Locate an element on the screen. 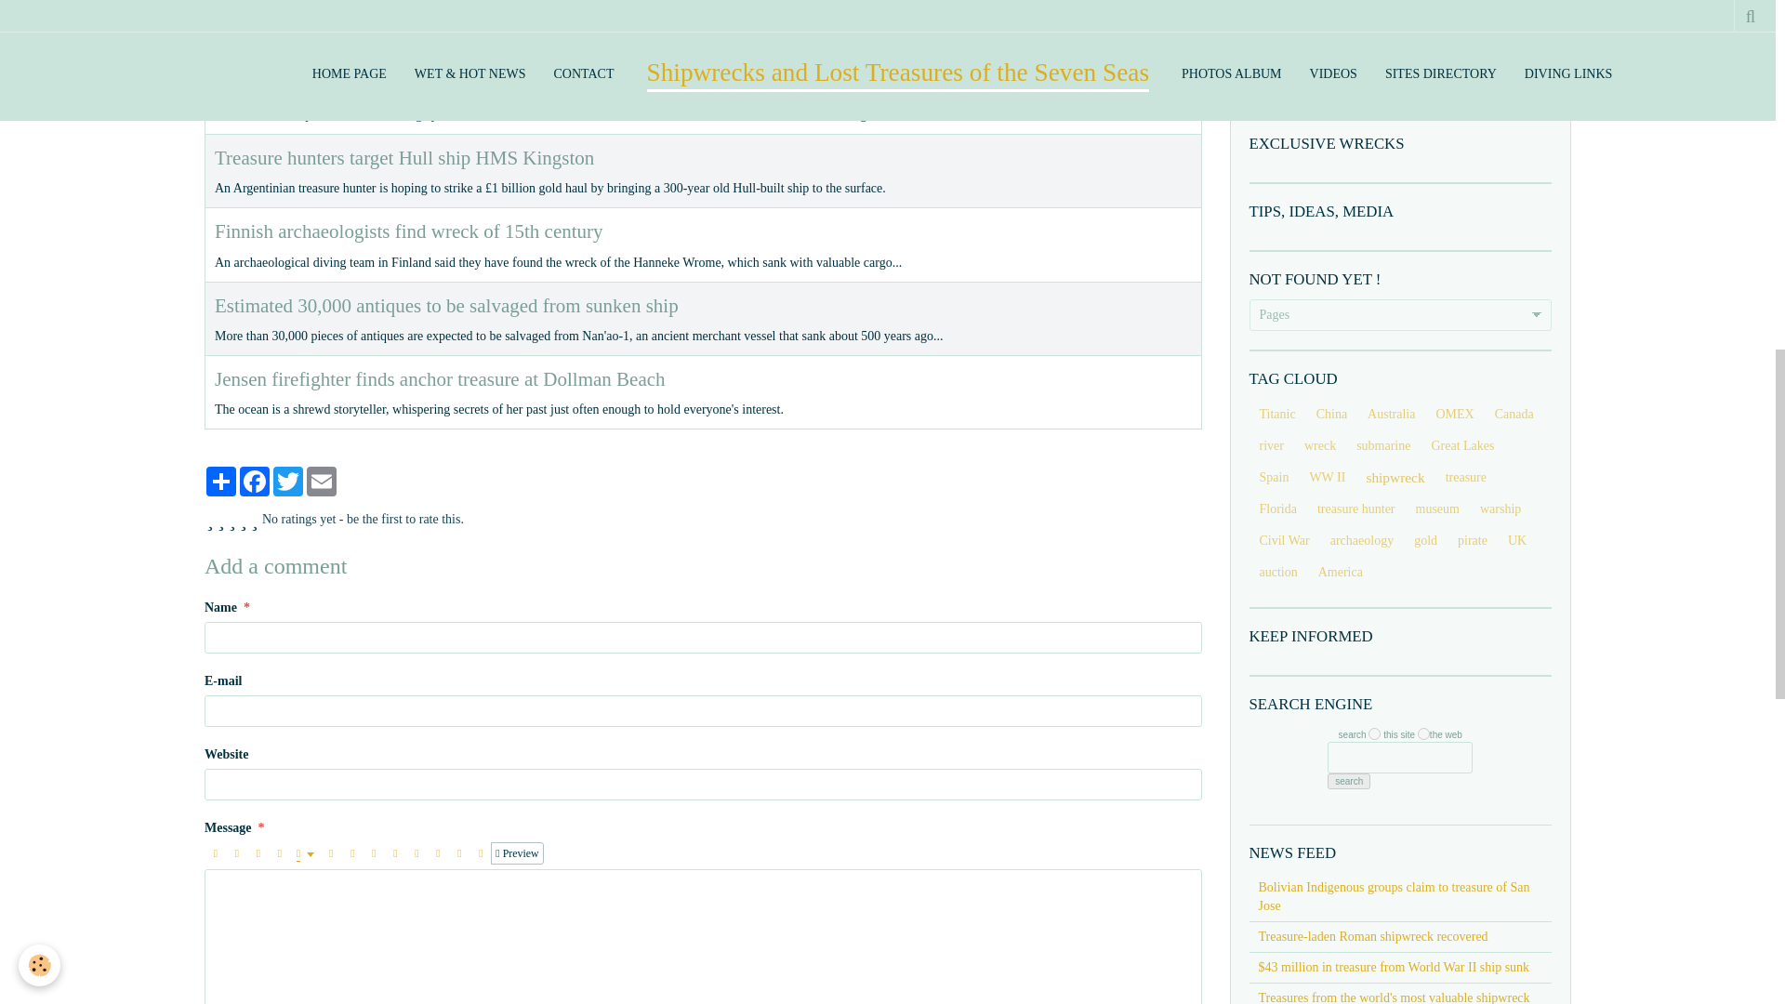 The width and height of the screenshot is (1785, 1004). Finnish archaeologists find wreck of 15th century is located at coordinates (408, 231).